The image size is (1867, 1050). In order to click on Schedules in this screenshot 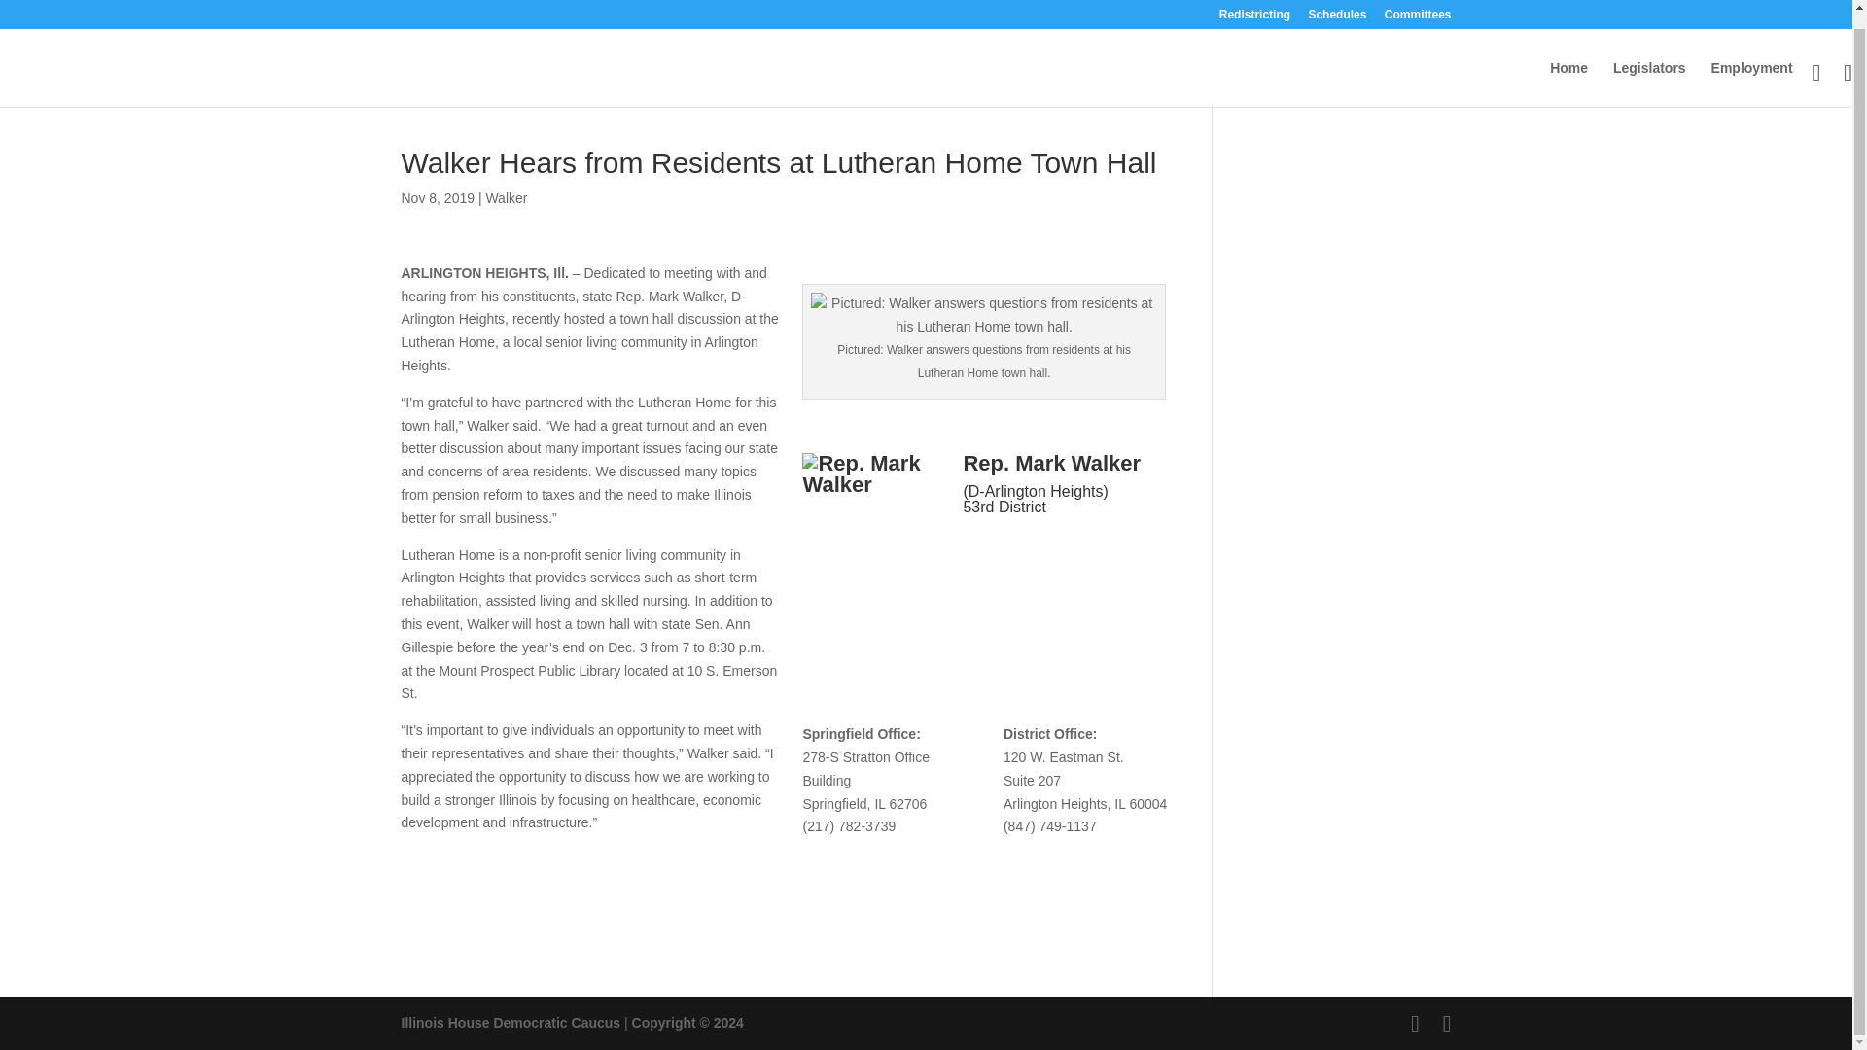, I will do `click(1337, 7)`.